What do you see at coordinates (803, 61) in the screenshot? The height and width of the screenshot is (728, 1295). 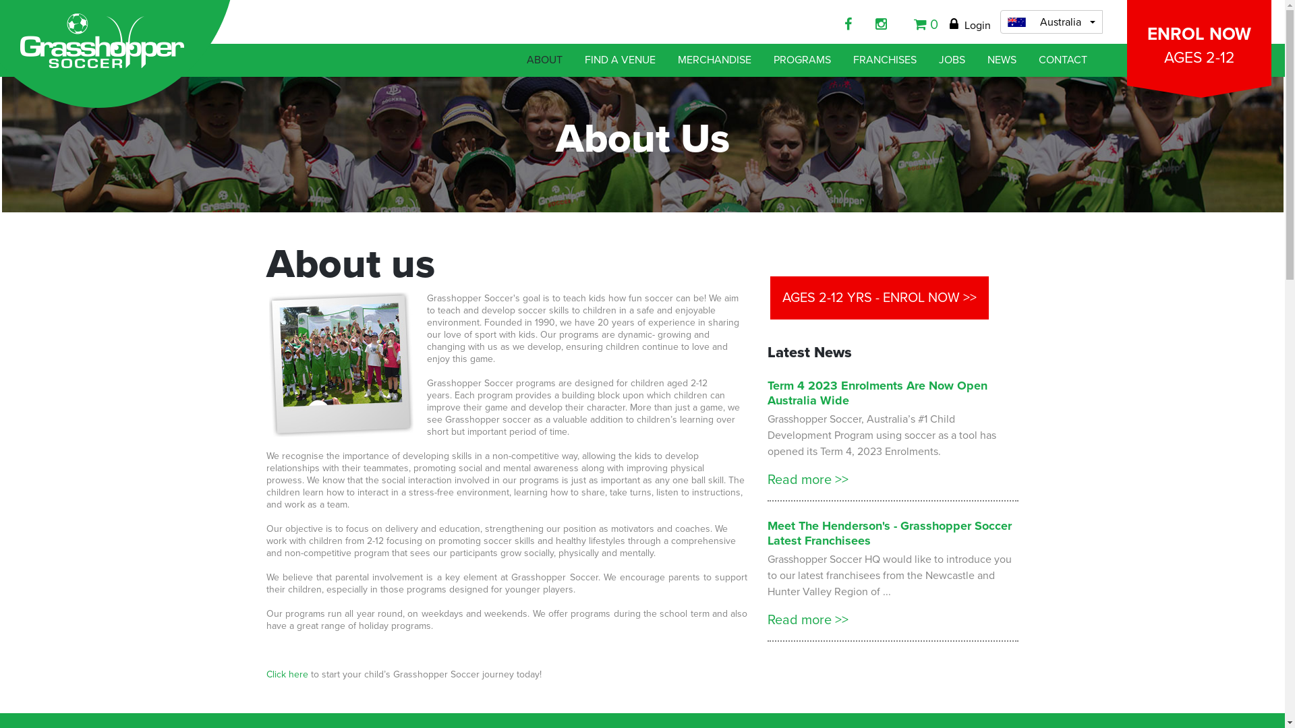 I see `PROGRAMS` at bounding box center [803, 61].